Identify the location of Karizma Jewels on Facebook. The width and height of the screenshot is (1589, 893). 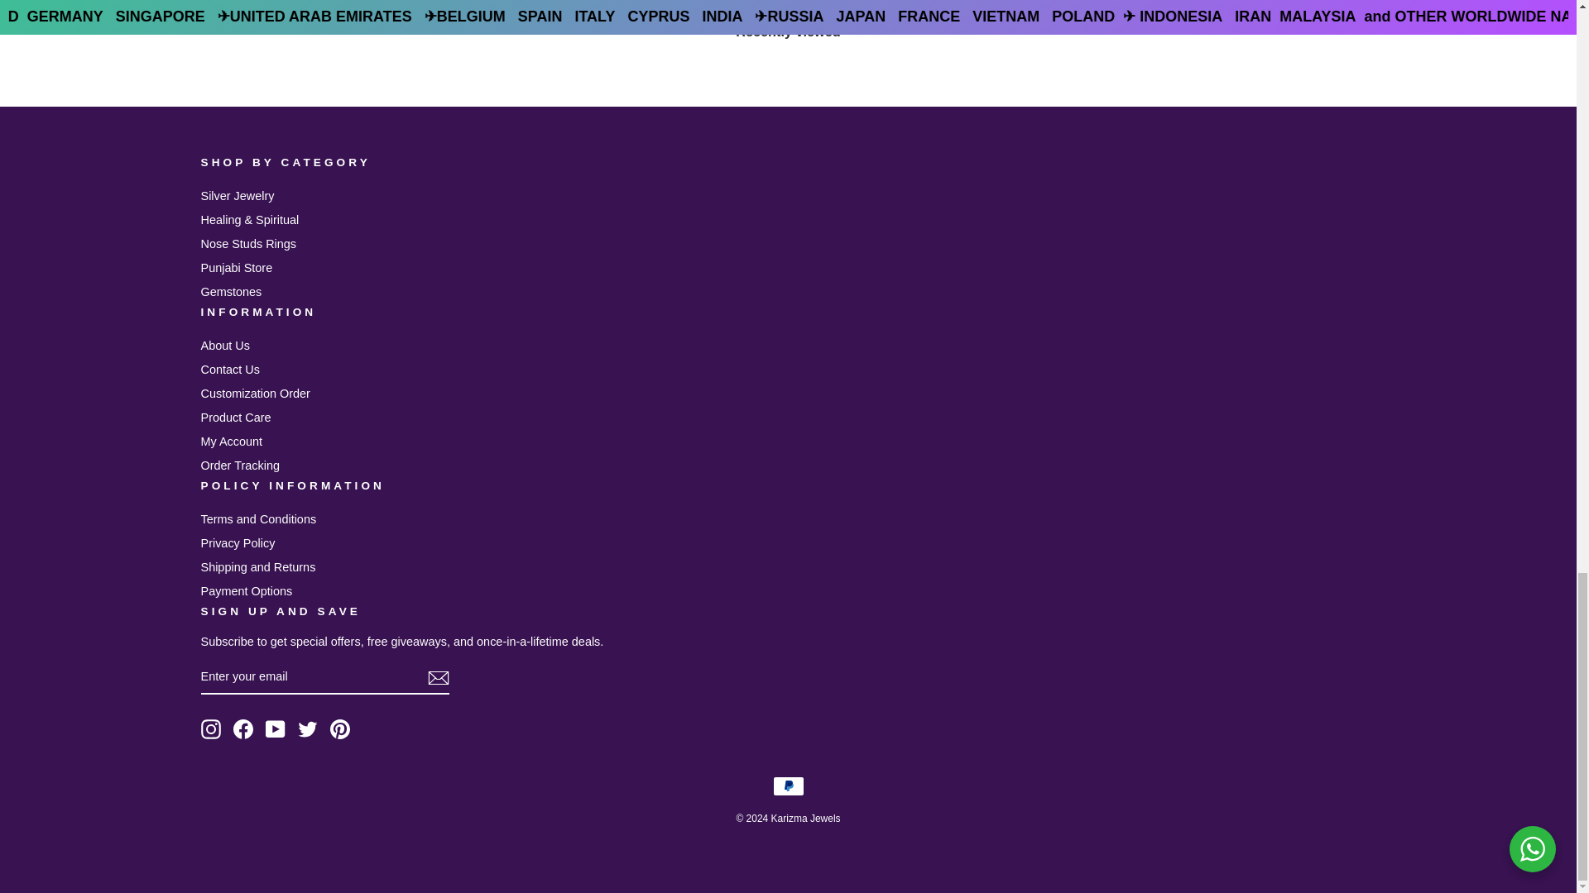
(243, 729).